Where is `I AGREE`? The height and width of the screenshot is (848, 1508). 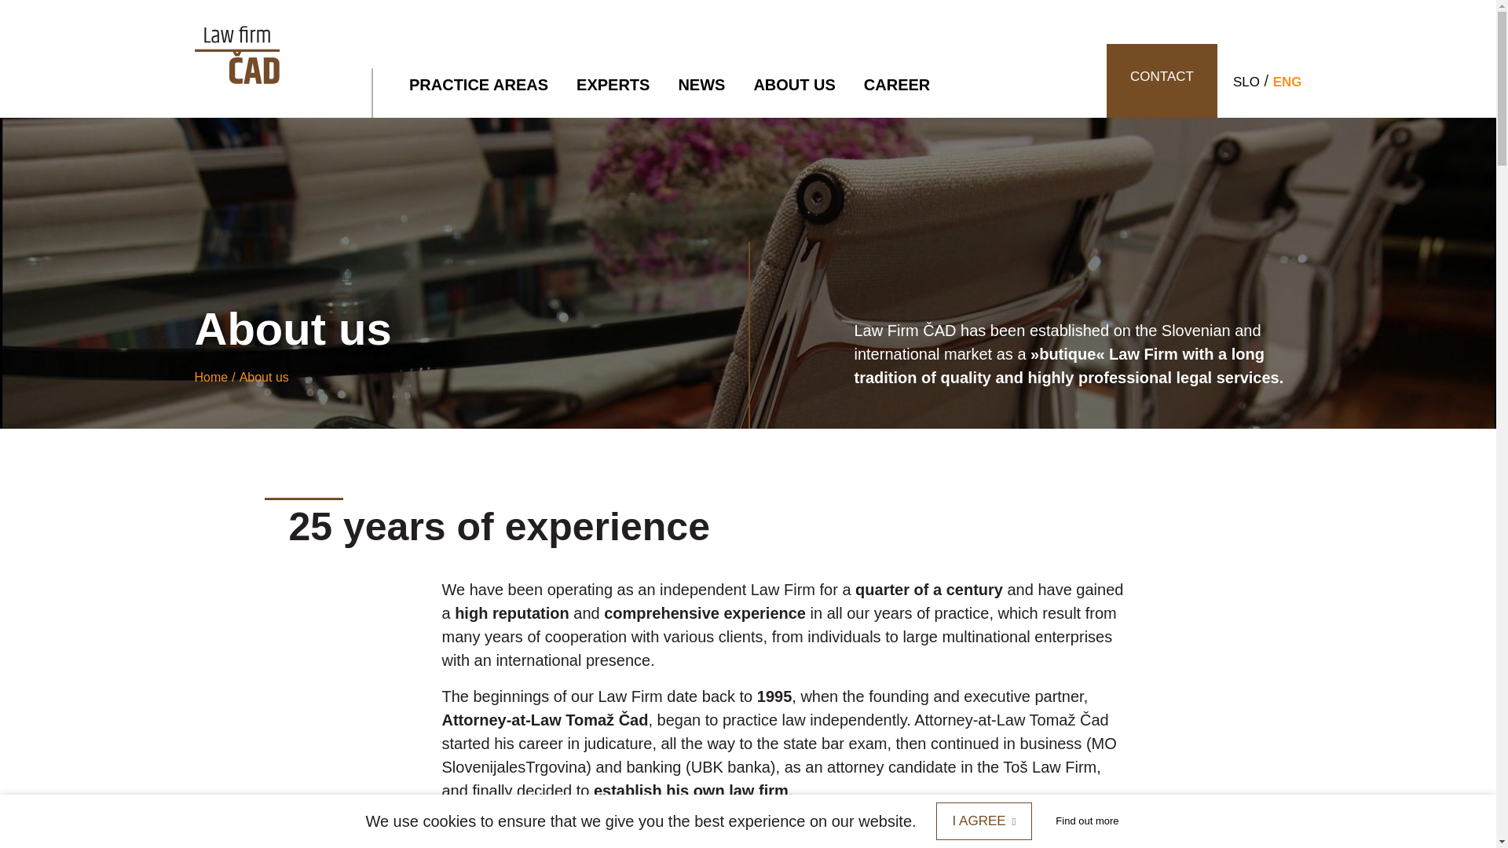 I AGREE is located at coordinates (985, 821).